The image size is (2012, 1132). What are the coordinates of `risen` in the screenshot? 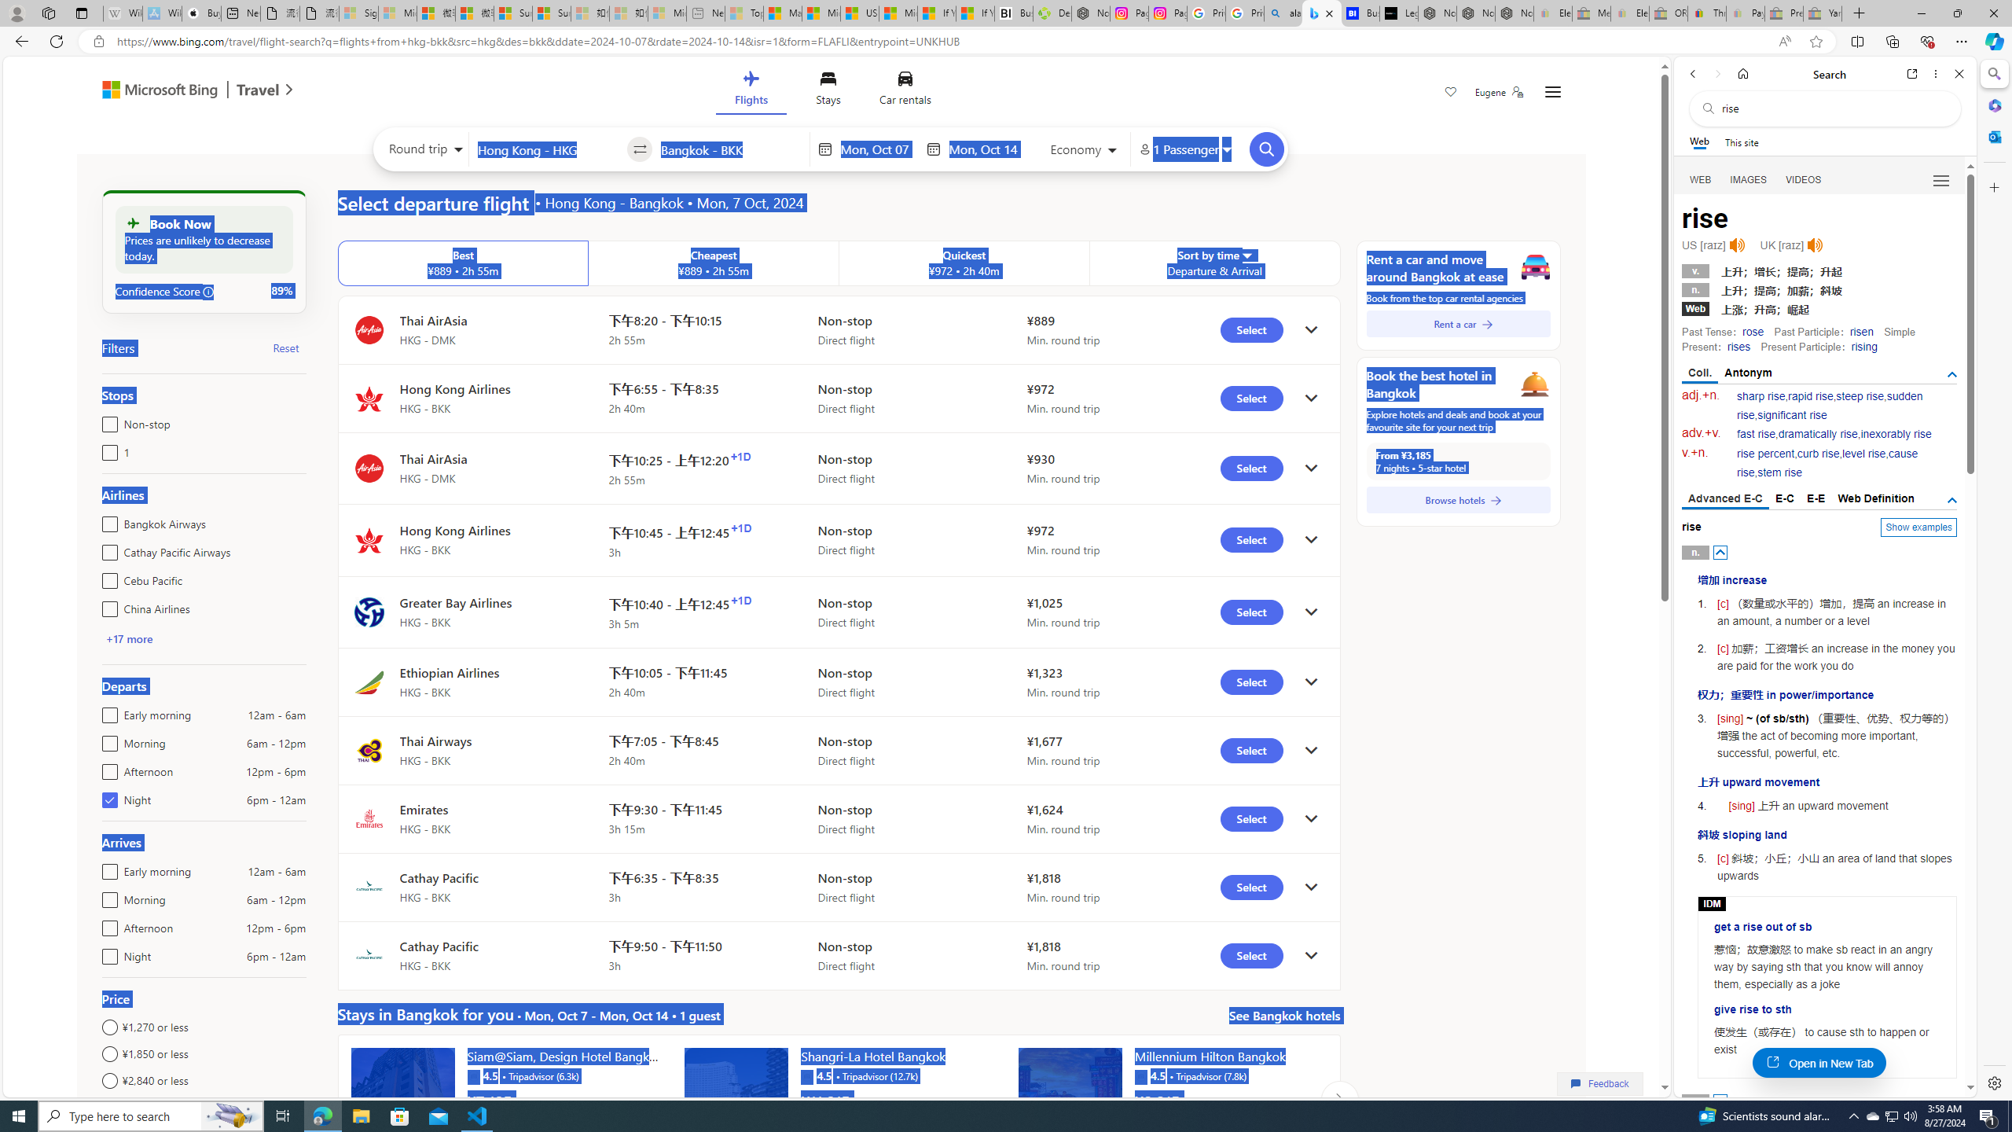 It's located at (1861, 332).